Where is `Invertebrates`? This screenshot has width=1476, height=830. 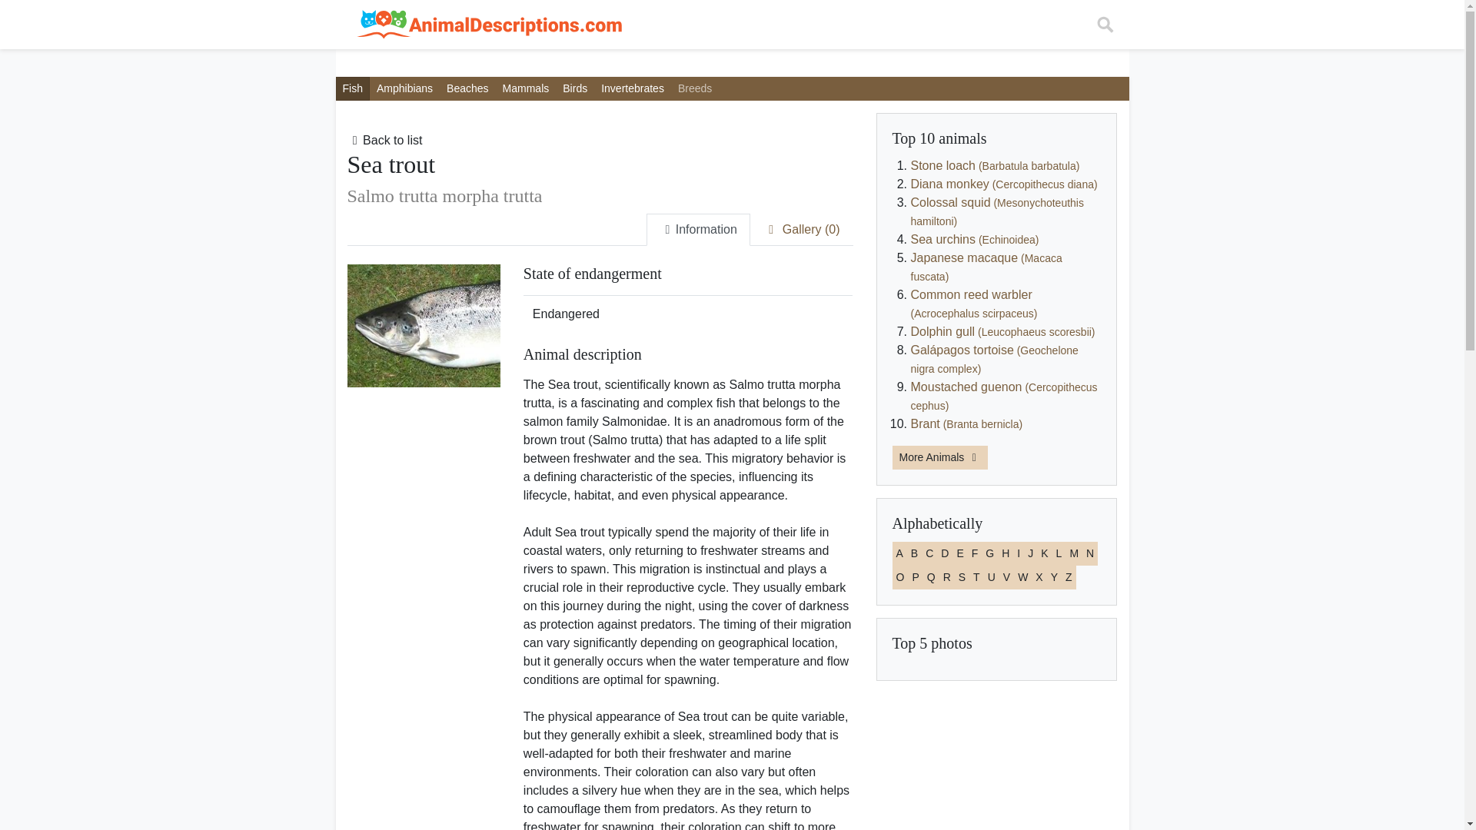
Invertebrates is located at coordinates (633, 88).